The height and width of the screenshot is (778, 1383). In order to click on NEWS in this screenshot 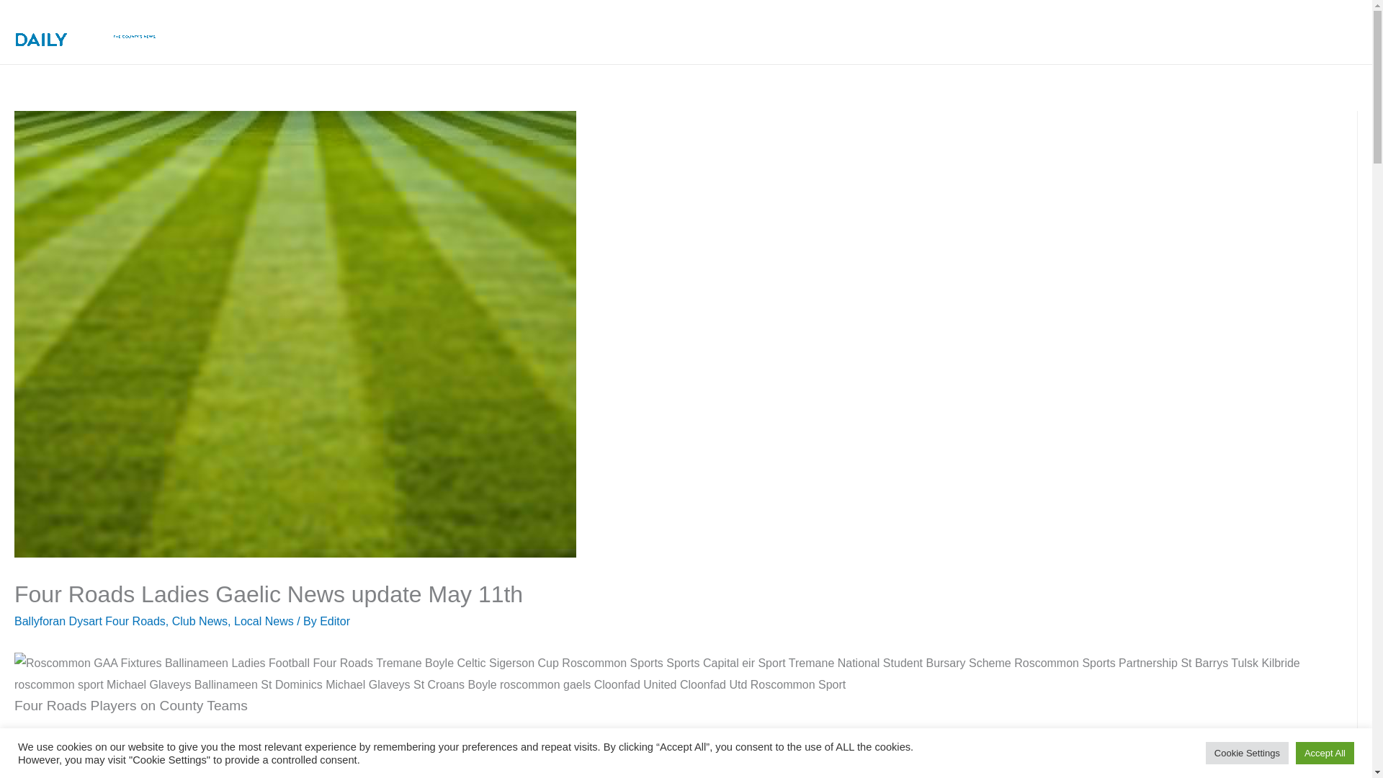, I will do `click(668, 32)`.